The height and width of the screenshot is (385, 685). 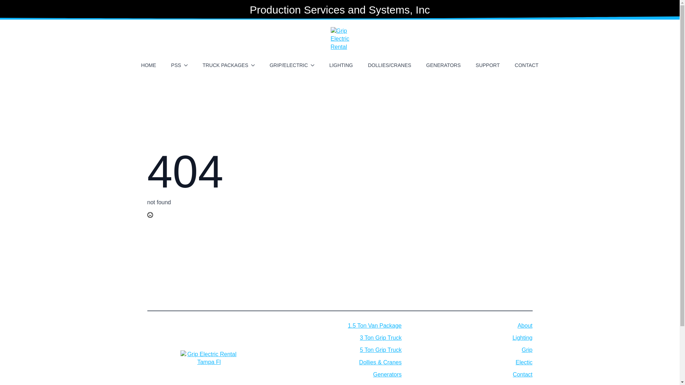 I want to click on 3 Ton Grip Truck, so click(x=381, y=338).